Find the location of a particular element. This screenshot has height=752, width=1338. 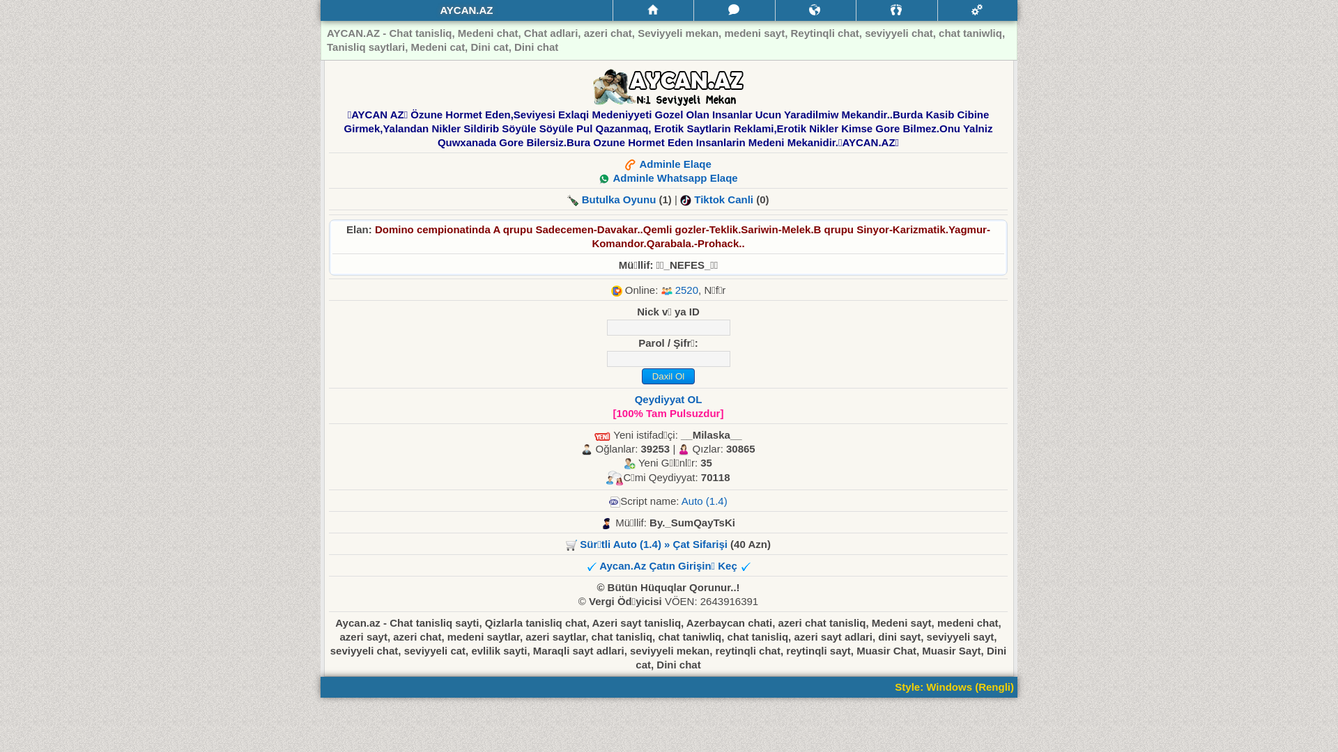

Parol is located at coordinates (668, 359).